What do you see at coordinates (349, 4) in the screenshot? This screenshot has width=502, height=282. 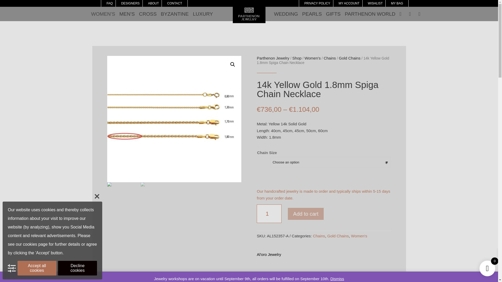 I see `MY ACCOUNT` at bounding box center [349, 4].